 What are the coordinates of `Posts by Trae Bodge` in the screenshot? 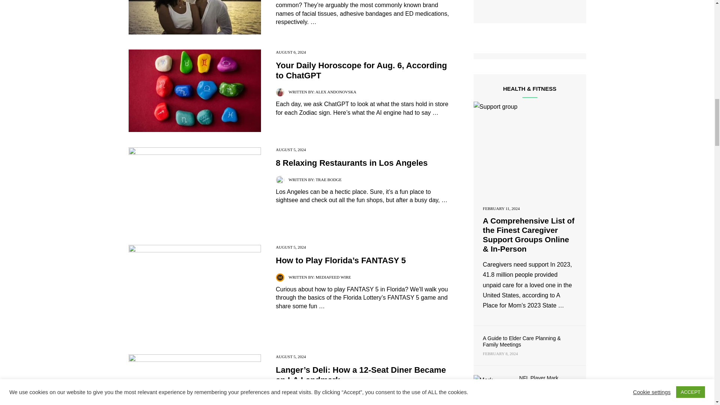 It's located at (328, 179).